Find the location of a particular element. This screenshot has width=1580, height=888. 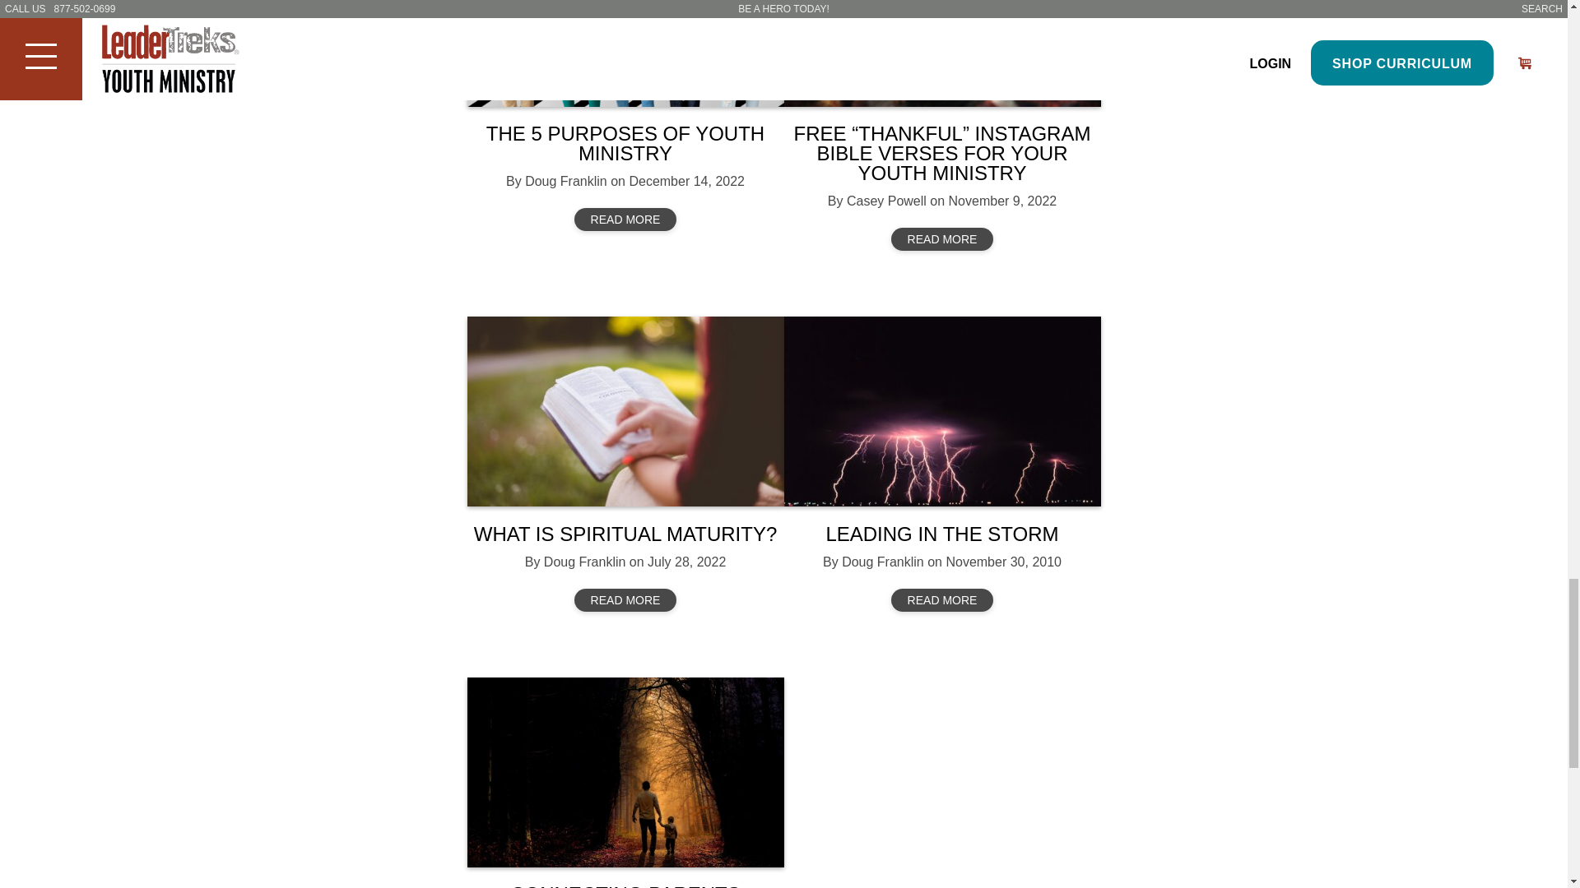

What is Spiritual Maturity? is located at coordinates (625, 411).